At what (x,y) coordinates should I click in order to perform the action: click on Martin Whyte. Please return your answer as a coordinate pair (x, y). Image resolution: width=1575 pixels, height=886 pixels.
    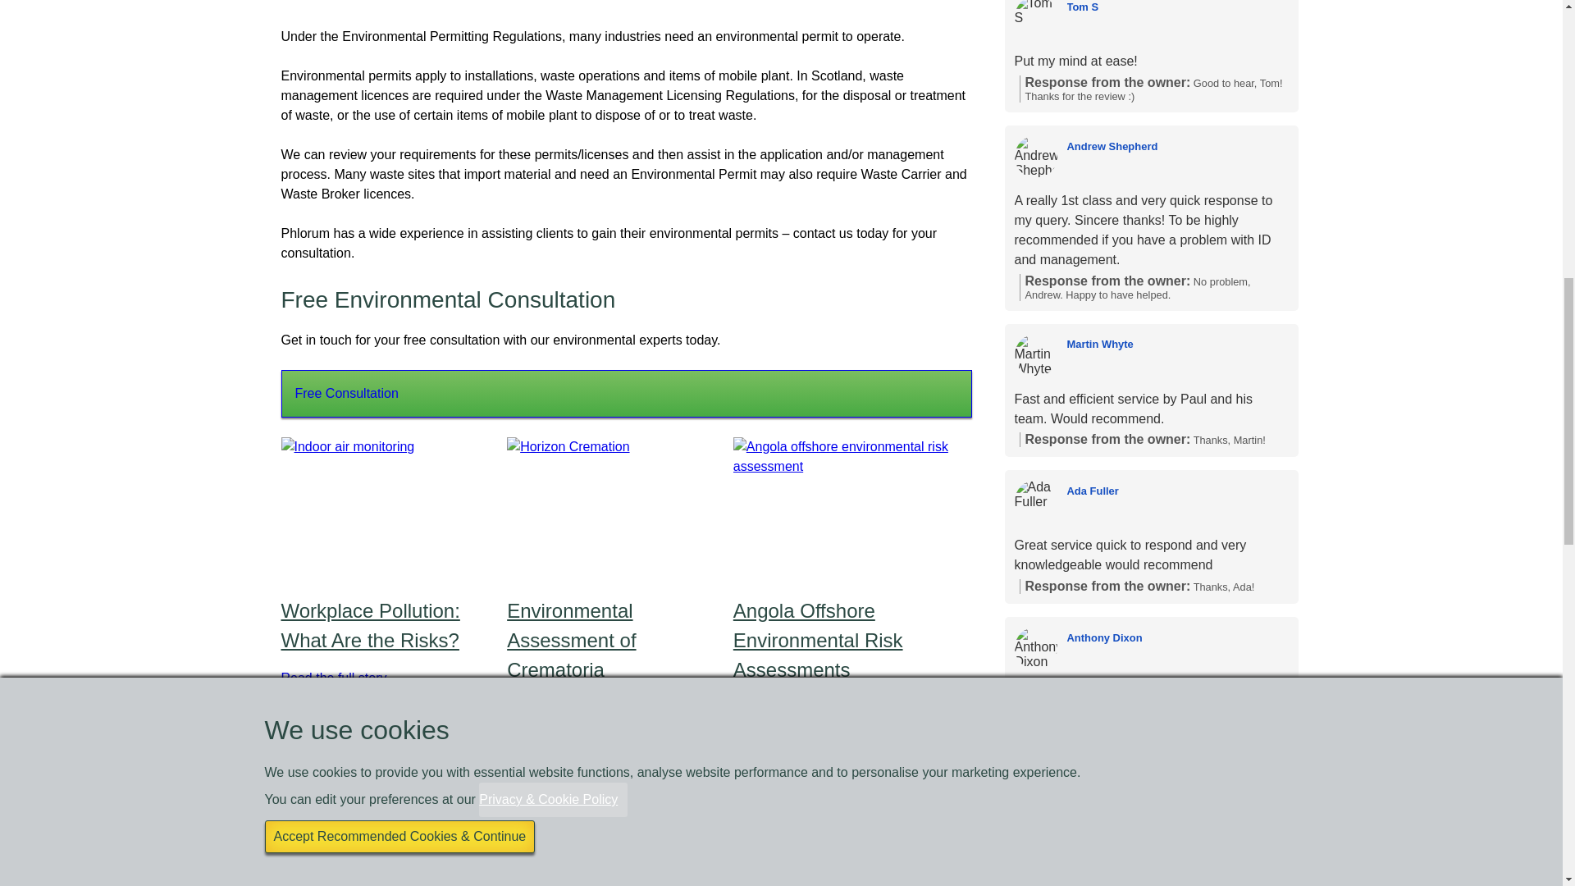
    Looking at the image, I should click on (1035, 355).